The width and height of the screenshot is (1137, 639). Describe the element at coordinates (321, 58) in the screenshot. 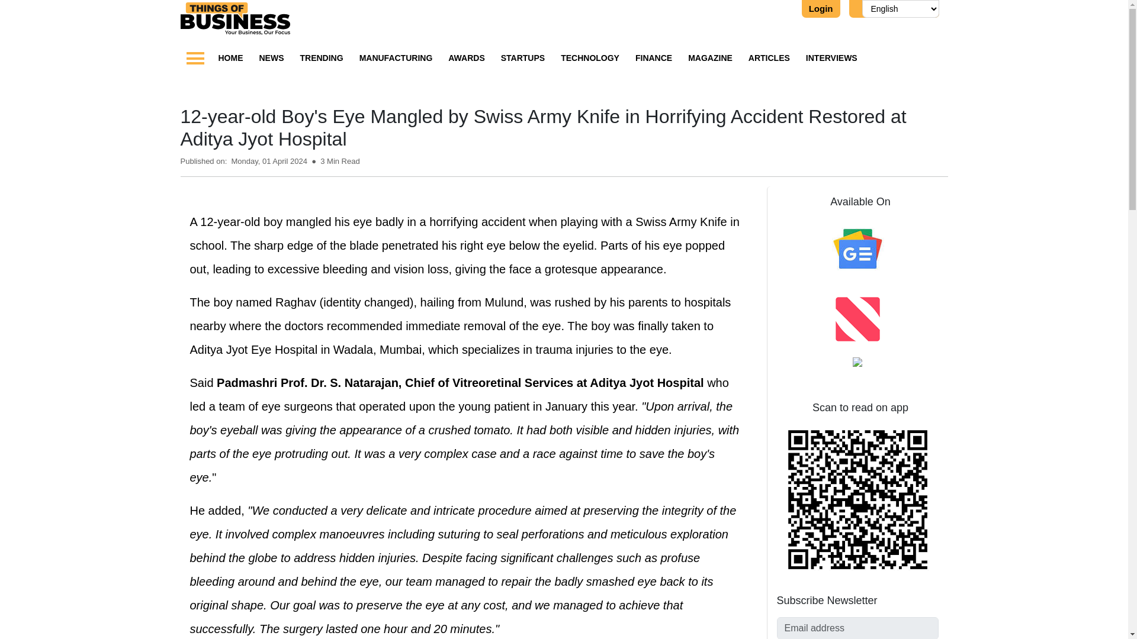

I see `TRENDING` at that location.